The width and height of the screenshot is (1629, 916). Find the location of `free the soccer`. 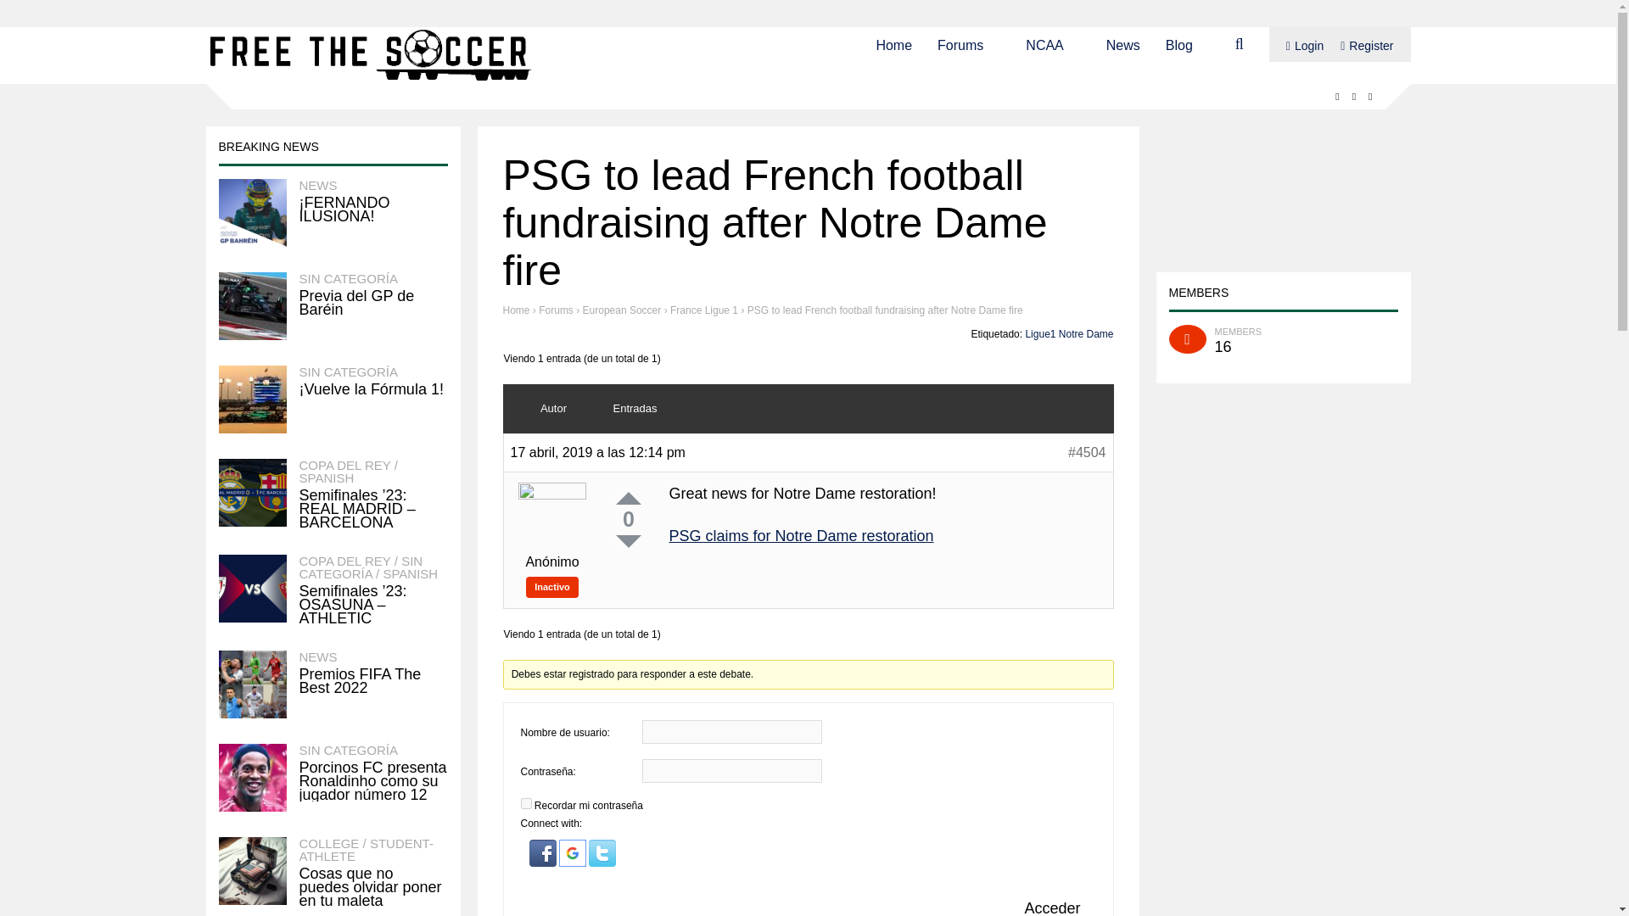

free the soccer is located at coordinates (372, 80).